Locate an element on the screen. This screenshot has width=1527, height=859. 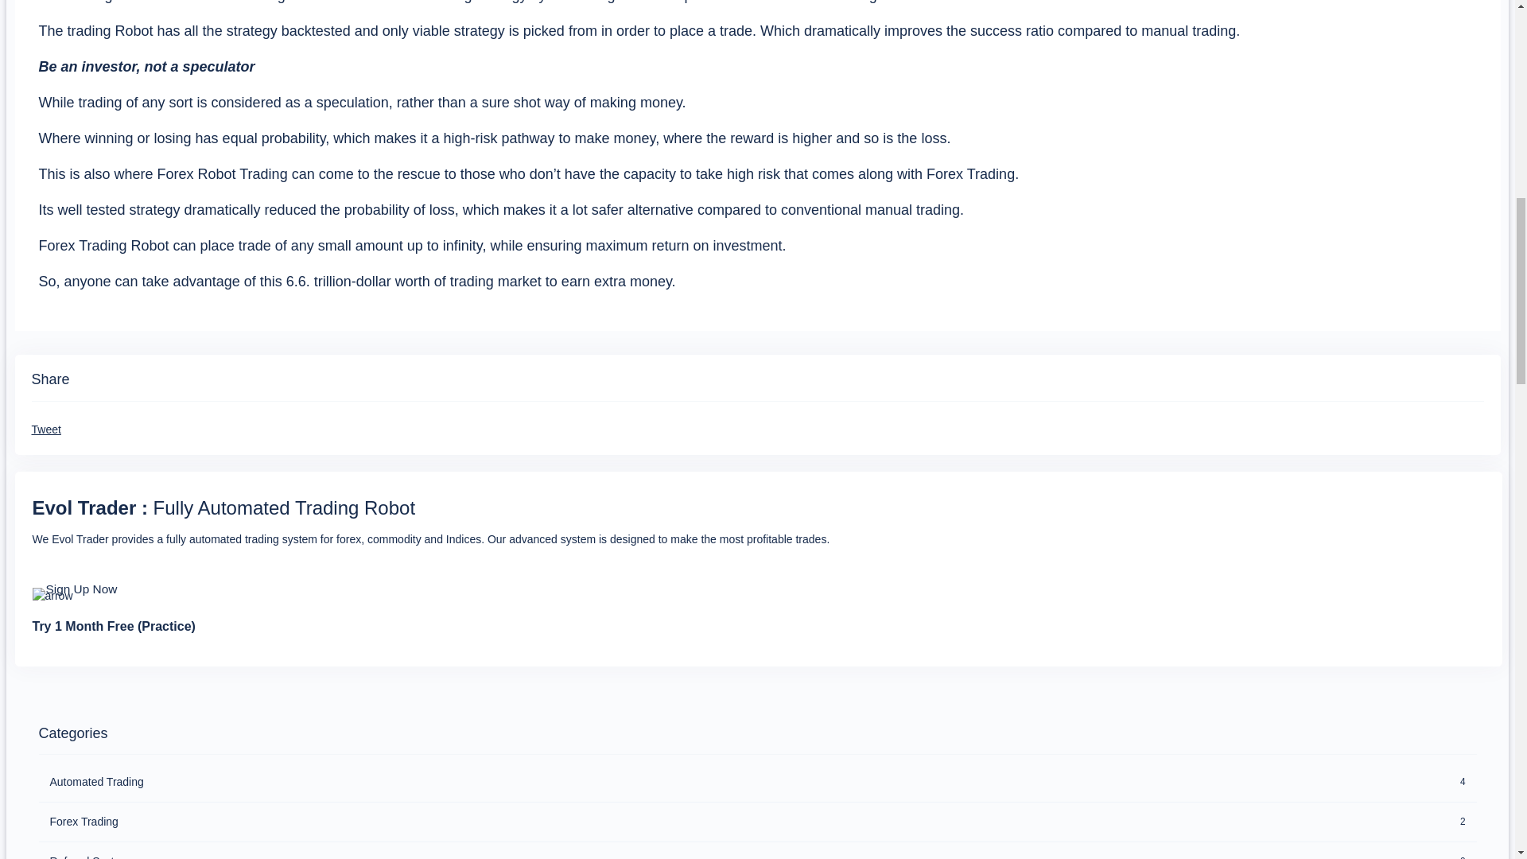
Sign Up Now is located at coordinates (81, 589).